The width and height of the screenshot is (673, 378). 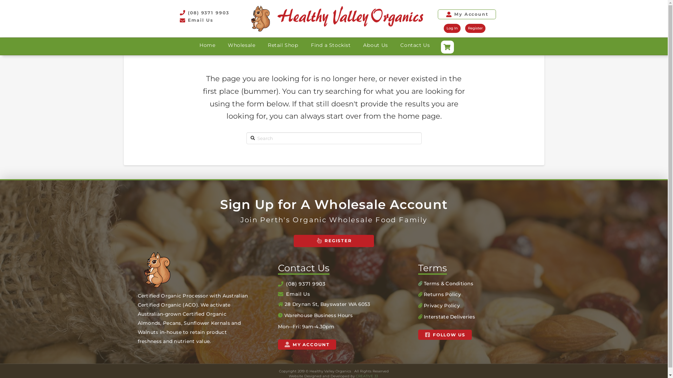 What do you see at coordinates (242, 45) in the screenshot?
I see `Wholesale` at bounding box center [242, 45].